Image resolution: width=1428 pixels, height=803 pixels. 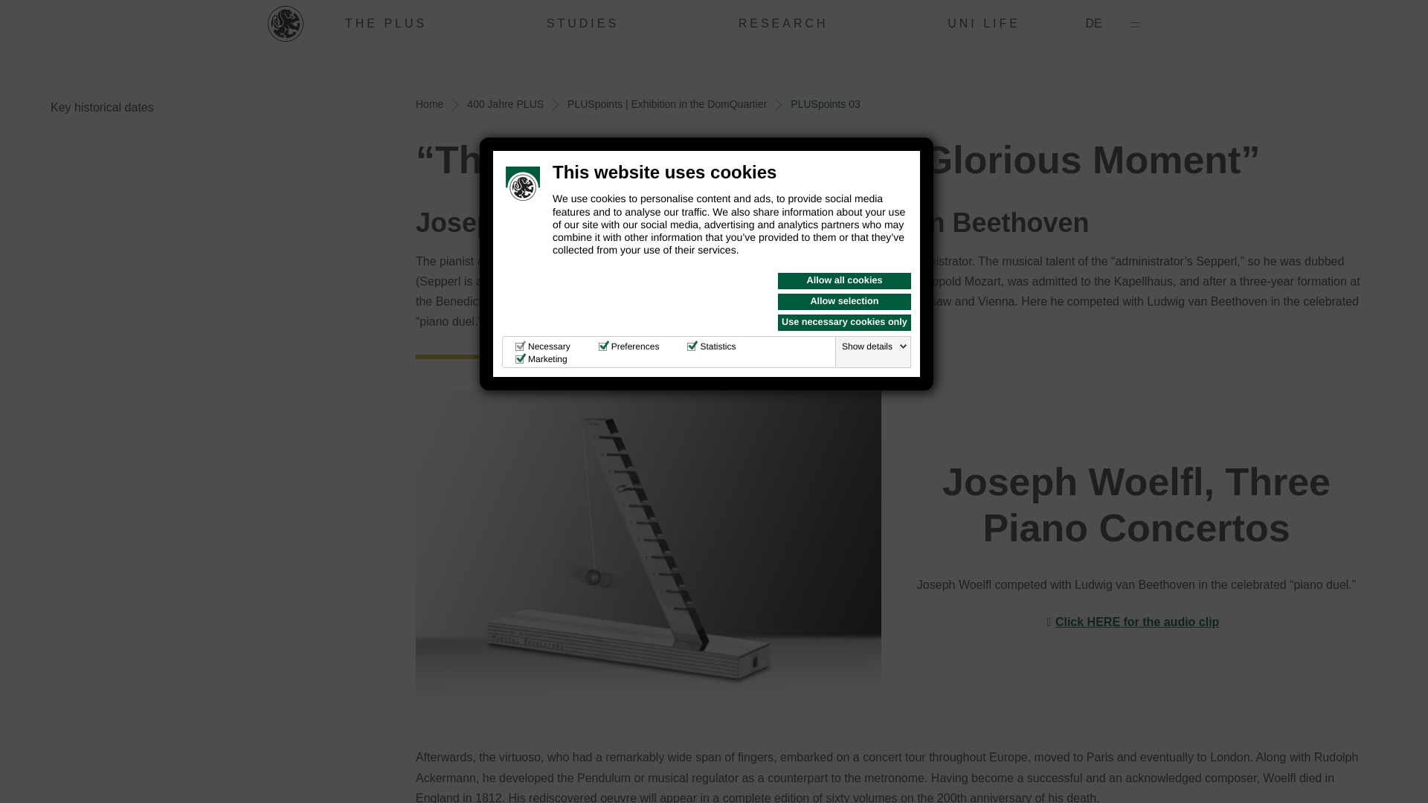 What do you see at coordinates (844, 302) in the screenshot?
I see `Allow selection` at bounding box center [844, 302].